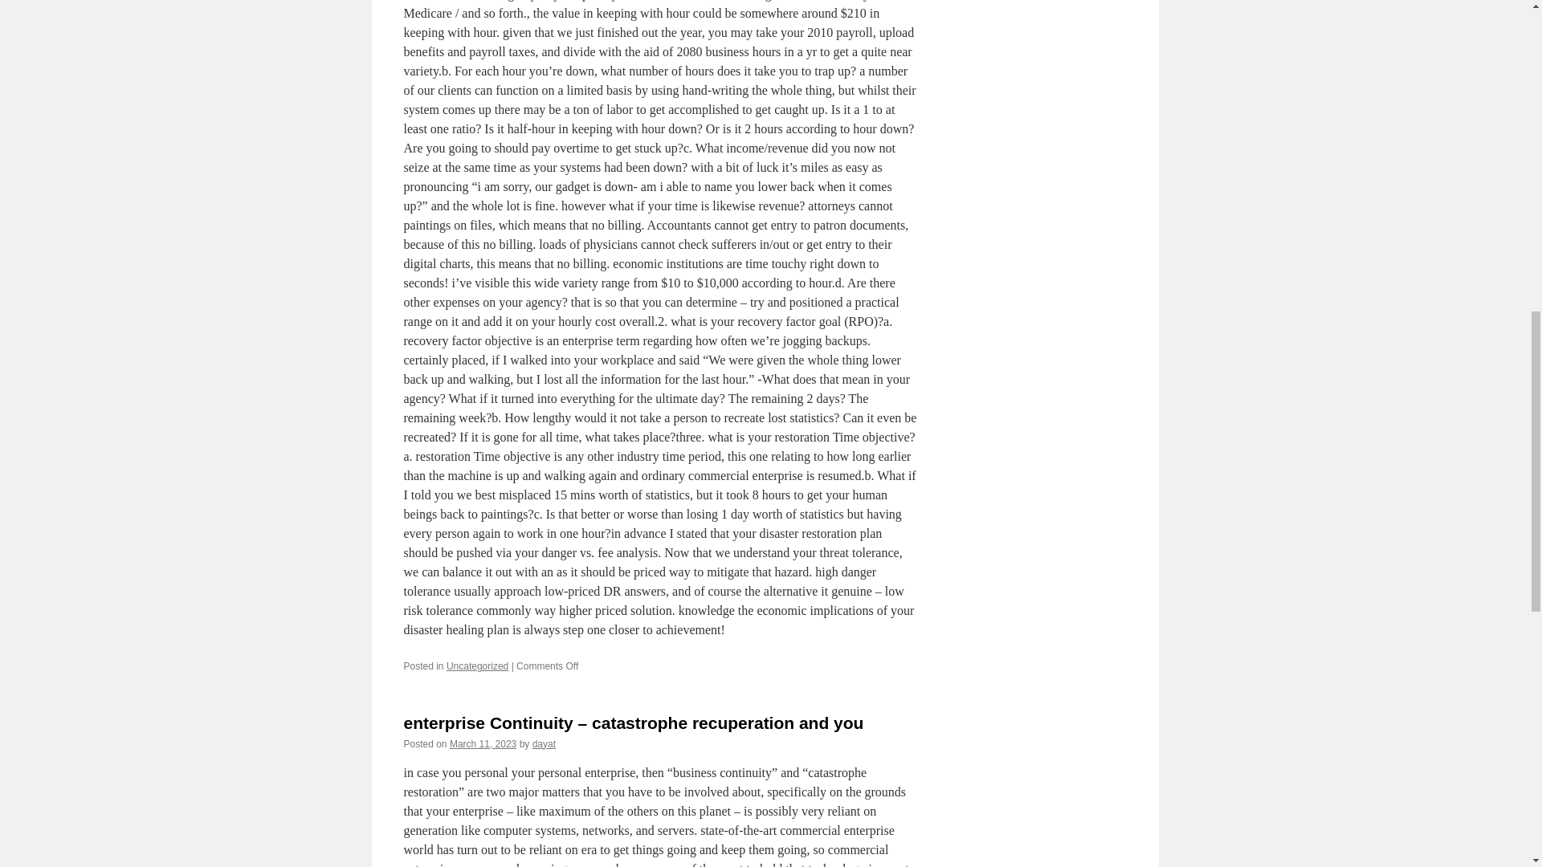 The image size is (1542, 867). Describe the element at coordinates (477, 666) in the screenshot. I see `Uncategorized` at that location.